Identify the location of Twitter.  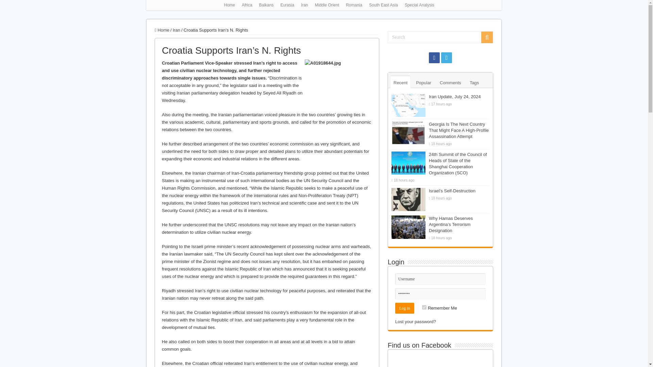
(446, 58).